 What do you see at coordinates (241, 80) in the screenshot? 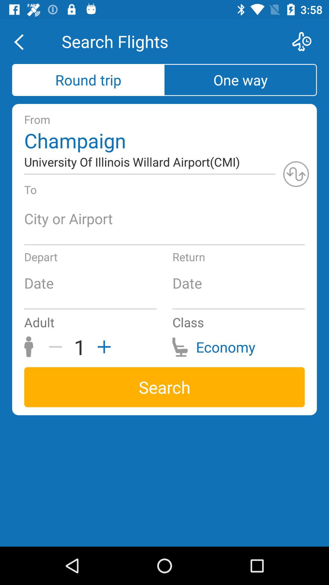
I see `launch item above from` at bounding box center [241, 80].